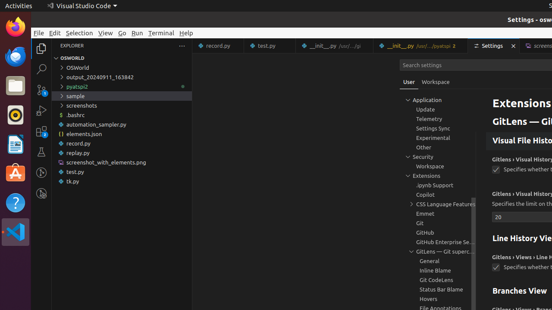  I want to click on User, so click(409, 82).